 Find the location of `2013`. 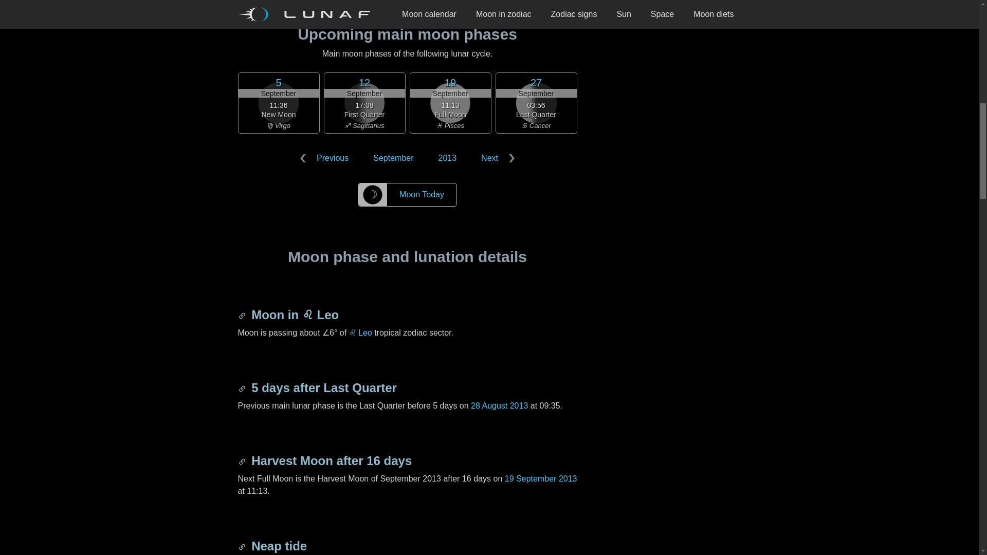

2013 is located at coordinates (447, 158).